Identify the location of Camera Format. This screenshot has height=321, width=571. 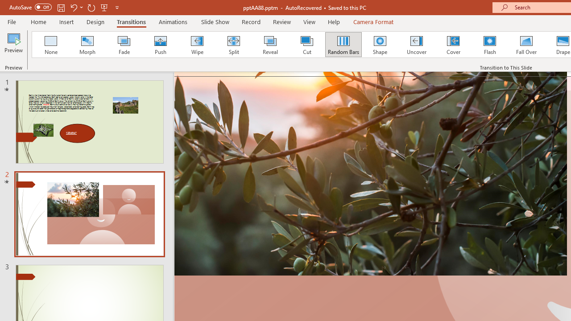
(373, 21).